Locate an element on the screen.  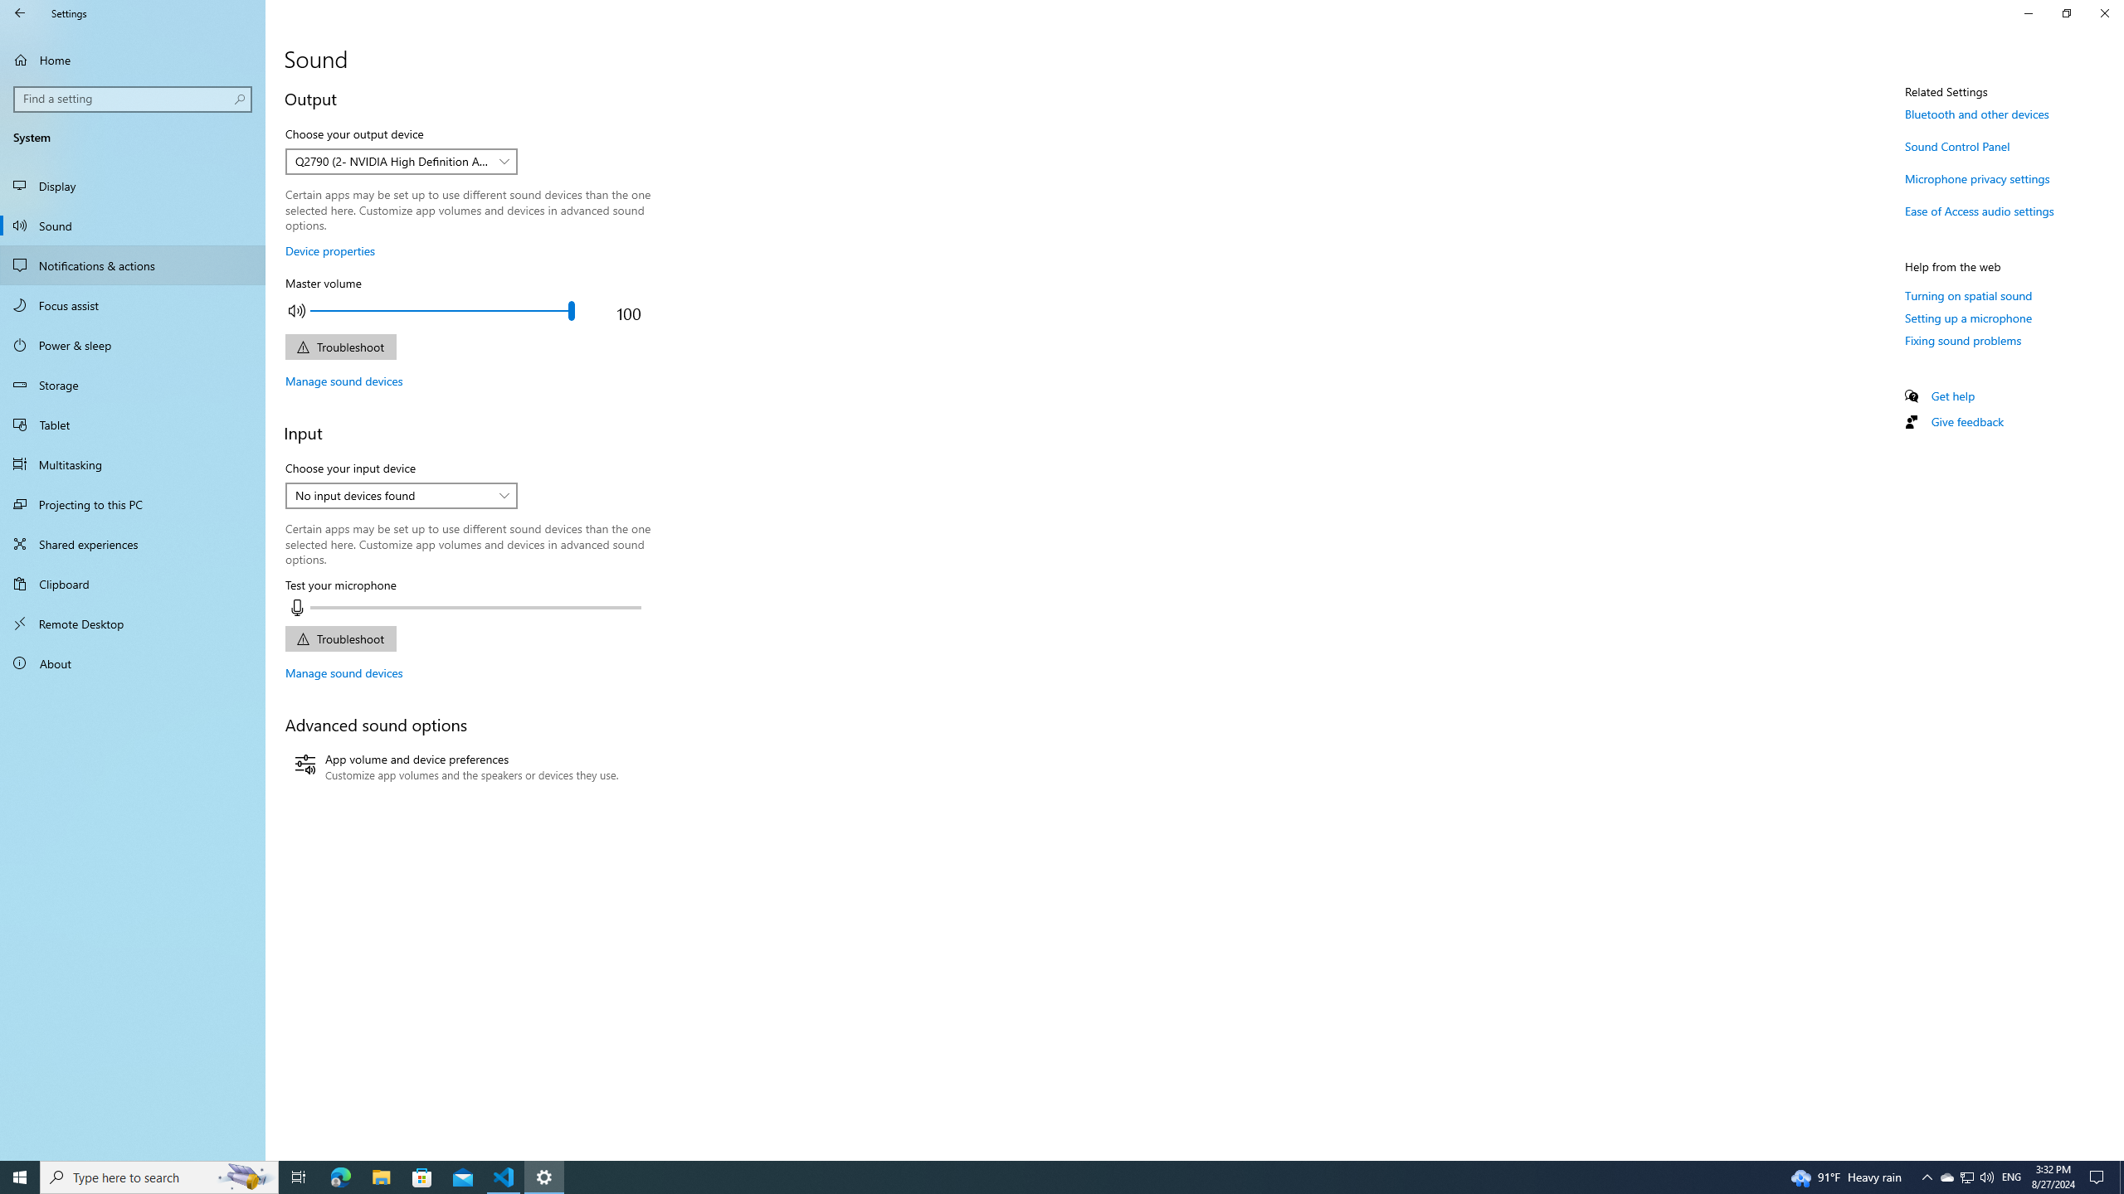
Close Settings is located at coordinates (2104, 13).